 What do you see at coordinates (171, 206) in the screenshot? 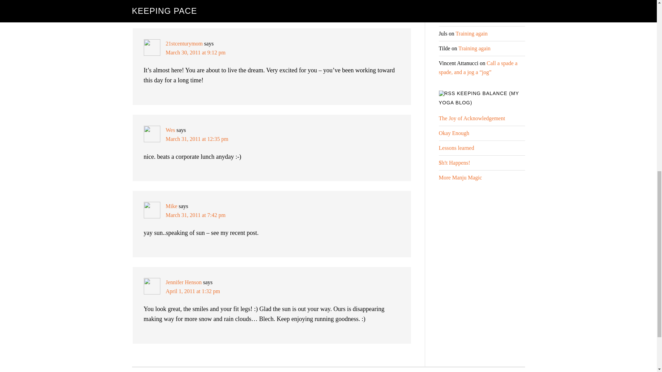
I see `Mike` at bounding box center [171, 206].